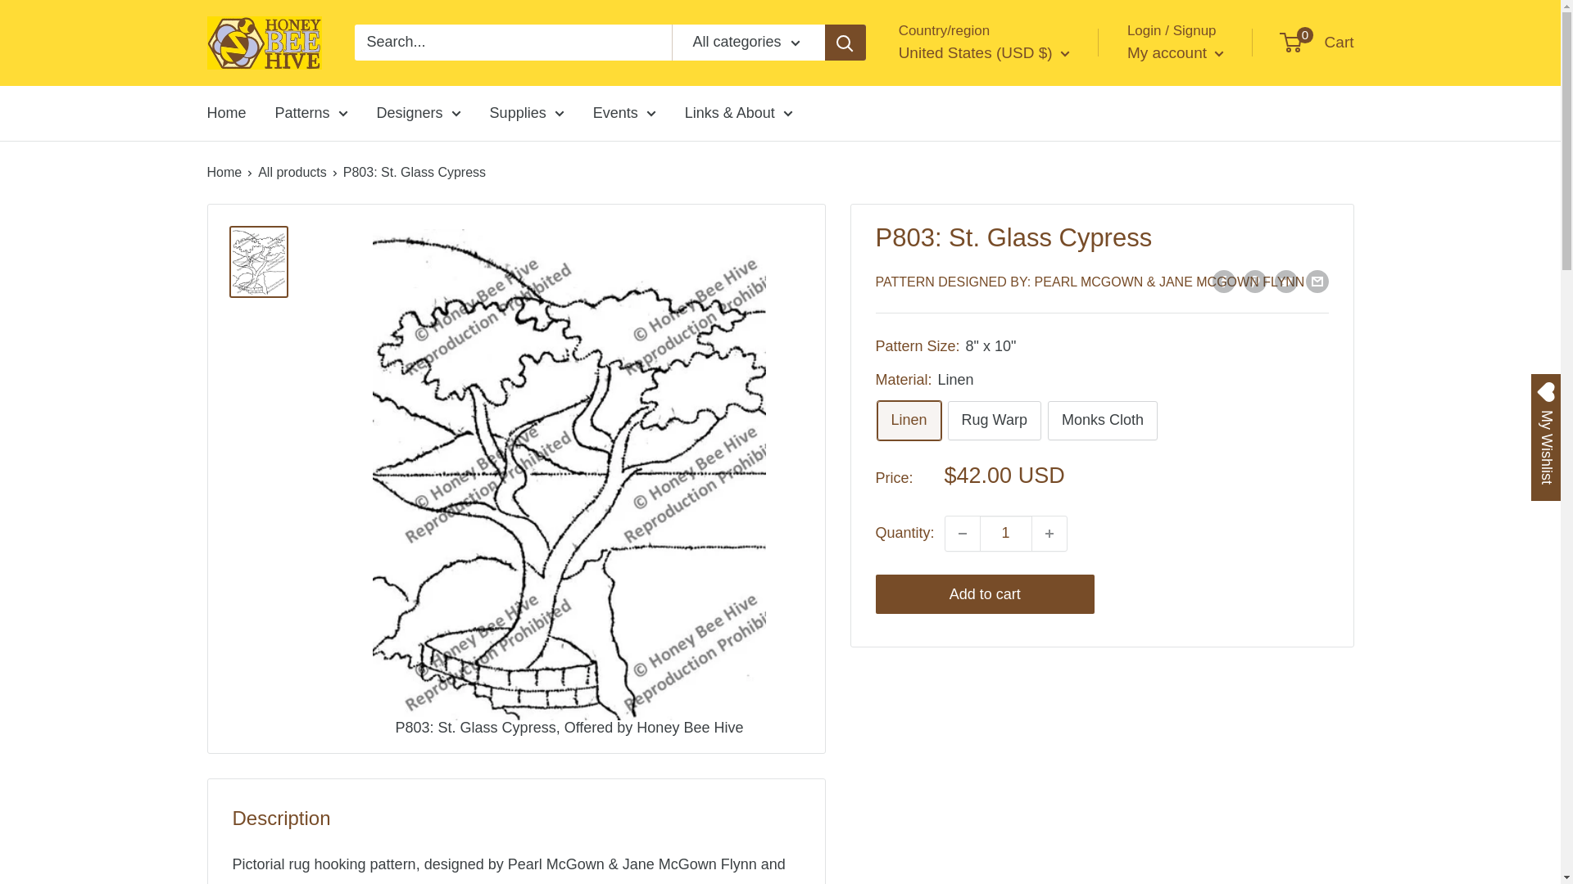  What do you see at coordinates (1006, 533) in the screenshot?
I see `1` at bounding box center [1006, 533].